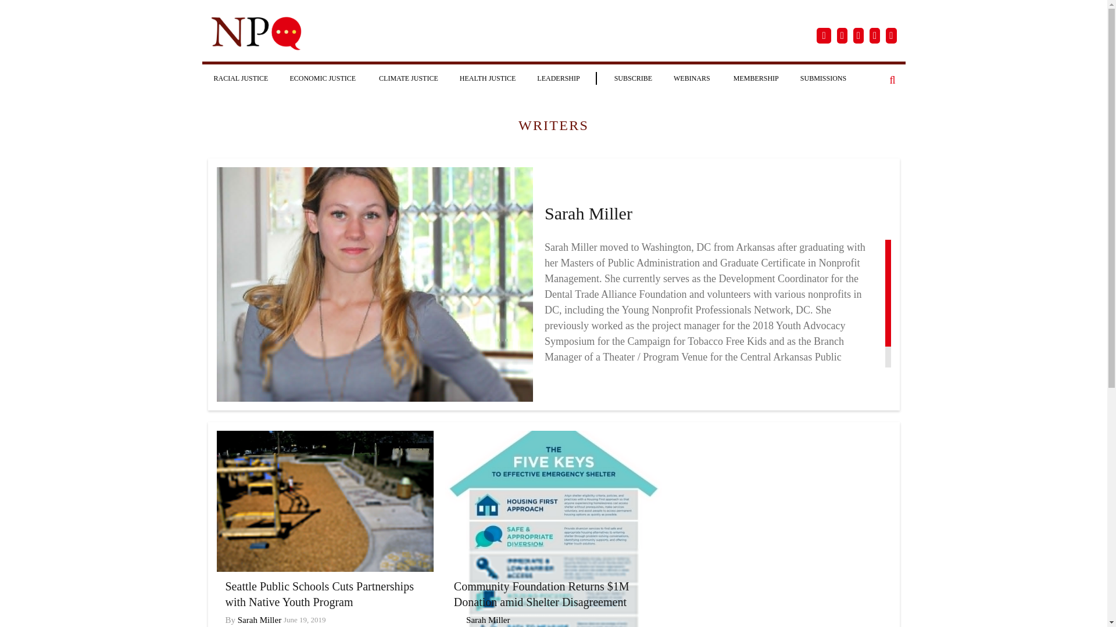 This screenshot has height=627, width=1116. What do you see at coordinates (408, 78) in the screenshot?
I see `CLIMATE JUSTICE` at bounding box center [408, 78].